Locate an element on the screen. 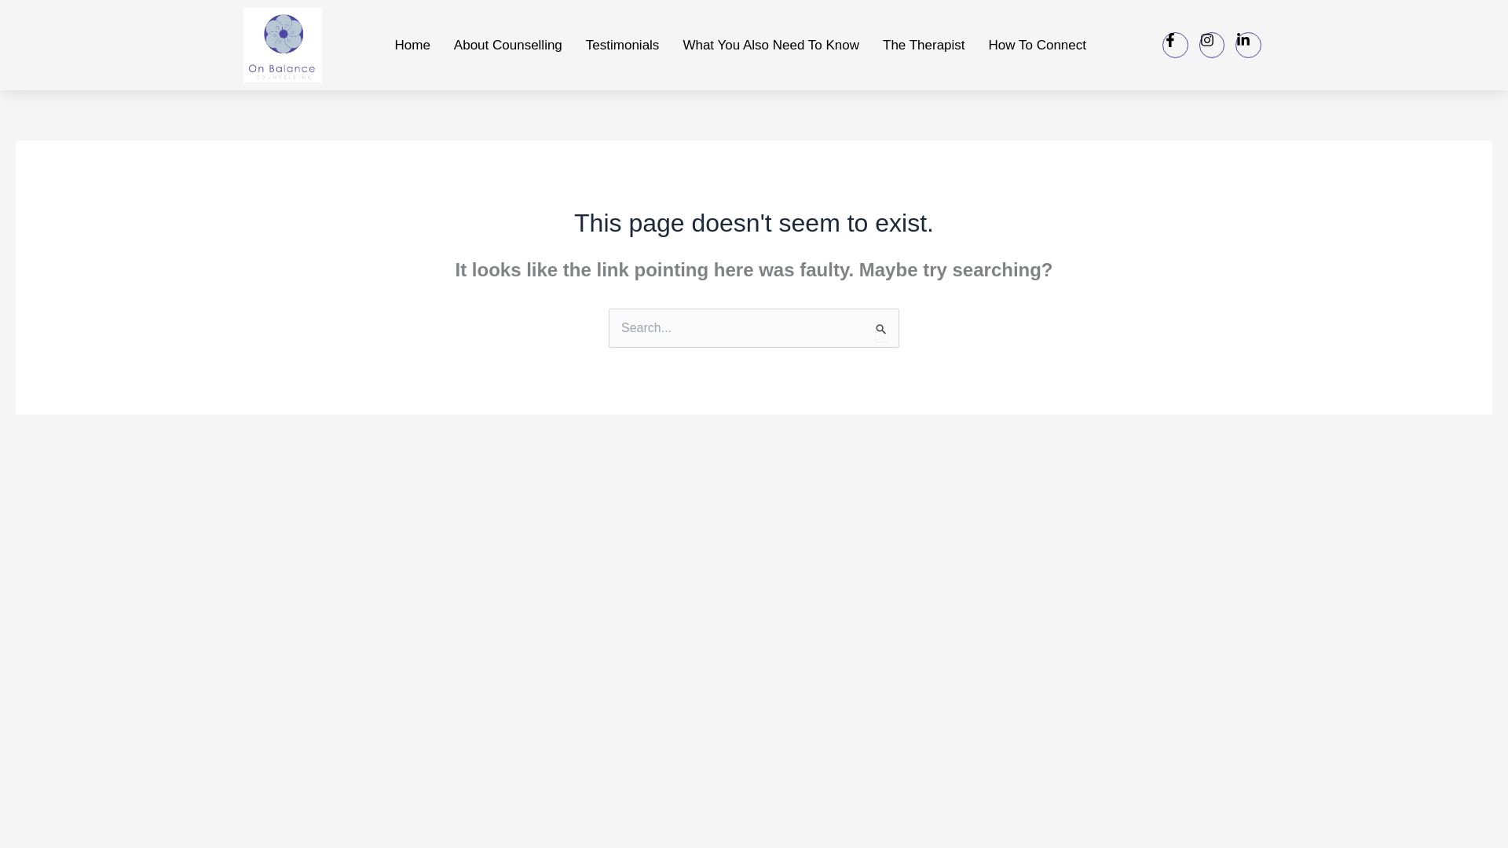 This screenshot has width=1508, height=848. Facebook-f is located at coordinates (1175, 45).